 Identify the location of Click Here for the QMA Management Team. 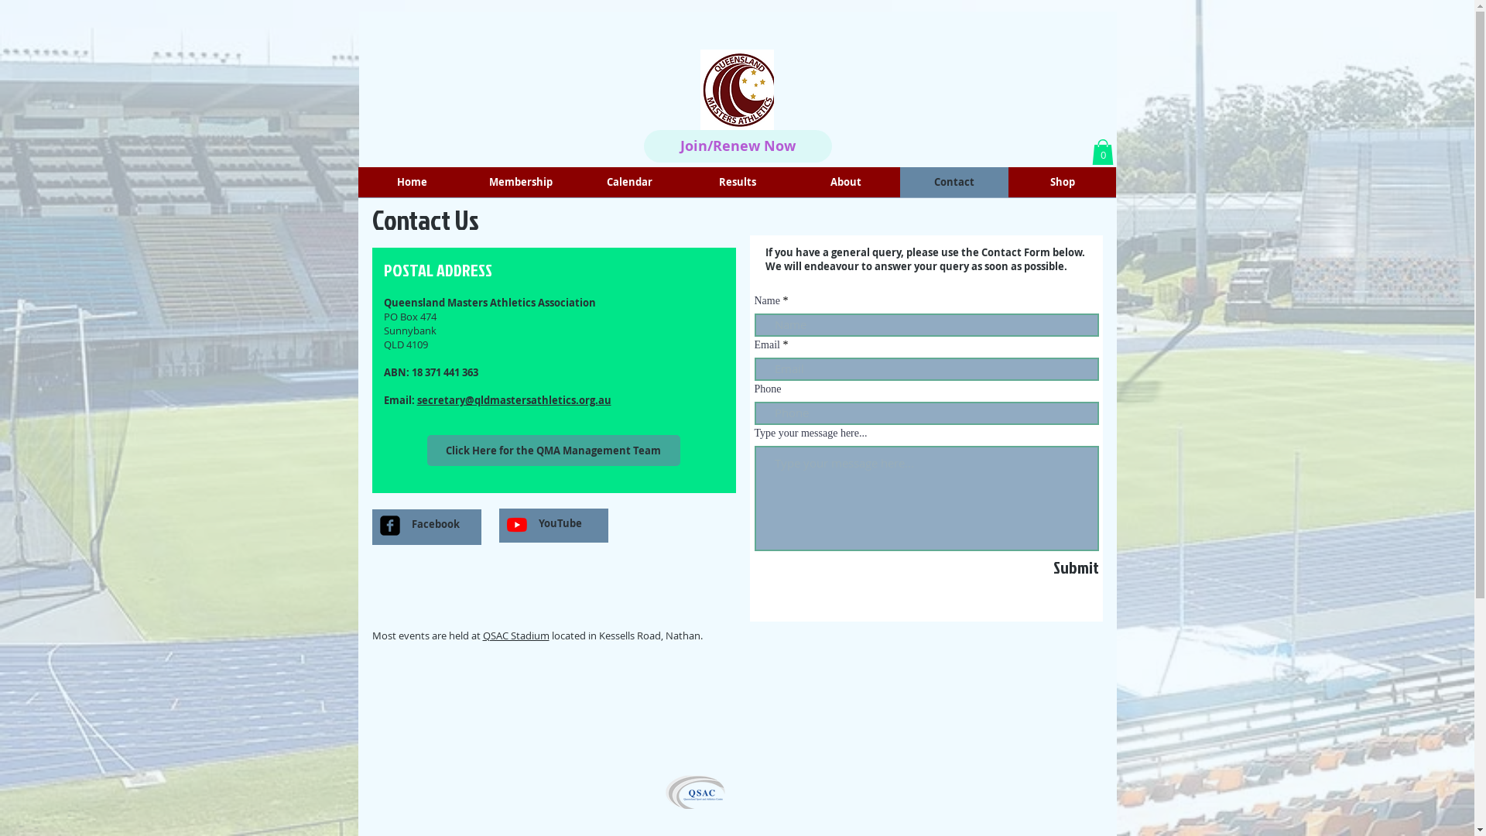
(554, 451).